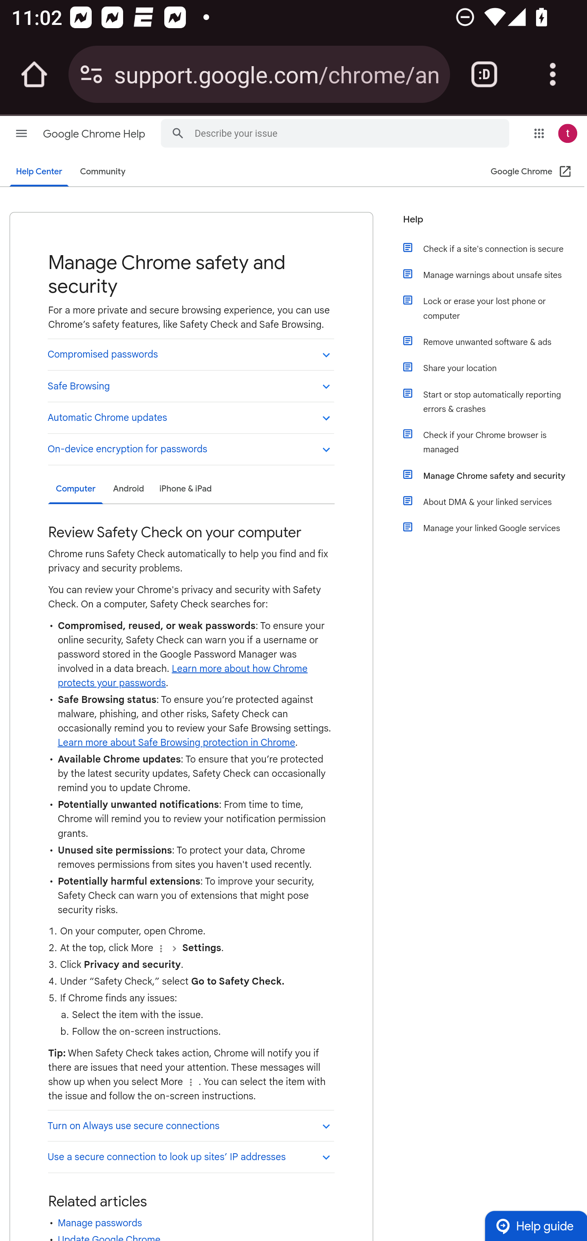 This screenshot has width=587, height=1241. Describe the element at coordinates (495, 368) in the screenshot. I see `Share your location` at that location.